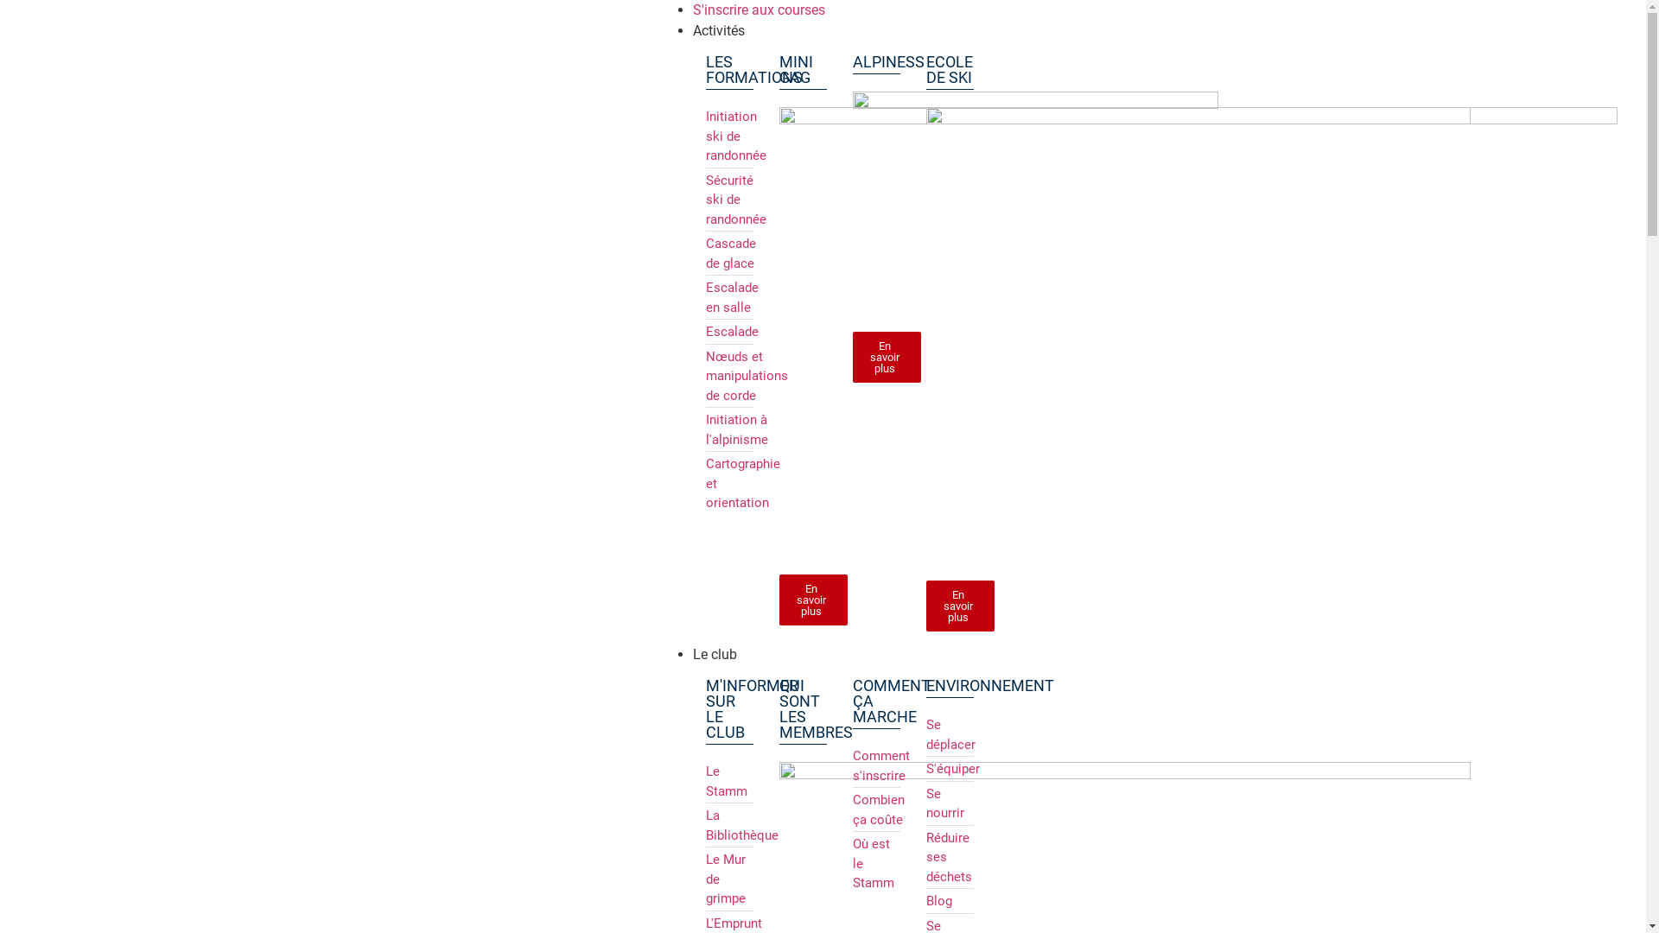 The width and height of the screenshot is (1659, 933). I want to click on Escalade en salle, so click(729, 297).